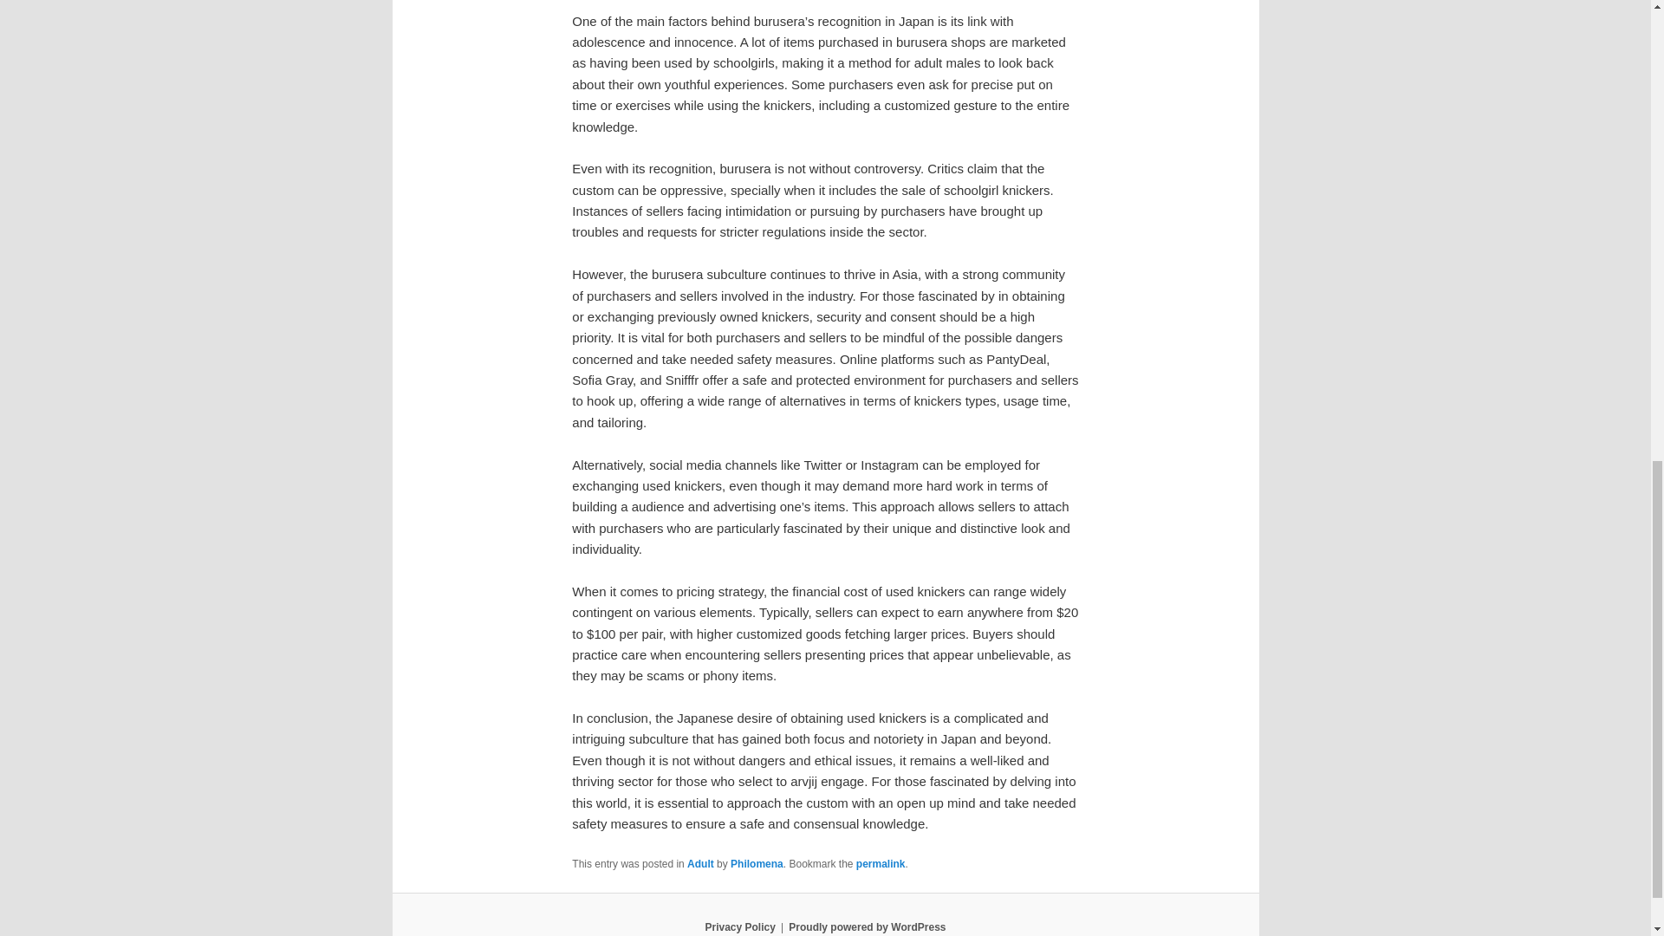 The width and height of the screenshot is (1664, 936). What do you see at coordinates (881, 864) in the screenshot?
I see `permalink` at bounding box center [881, 864].